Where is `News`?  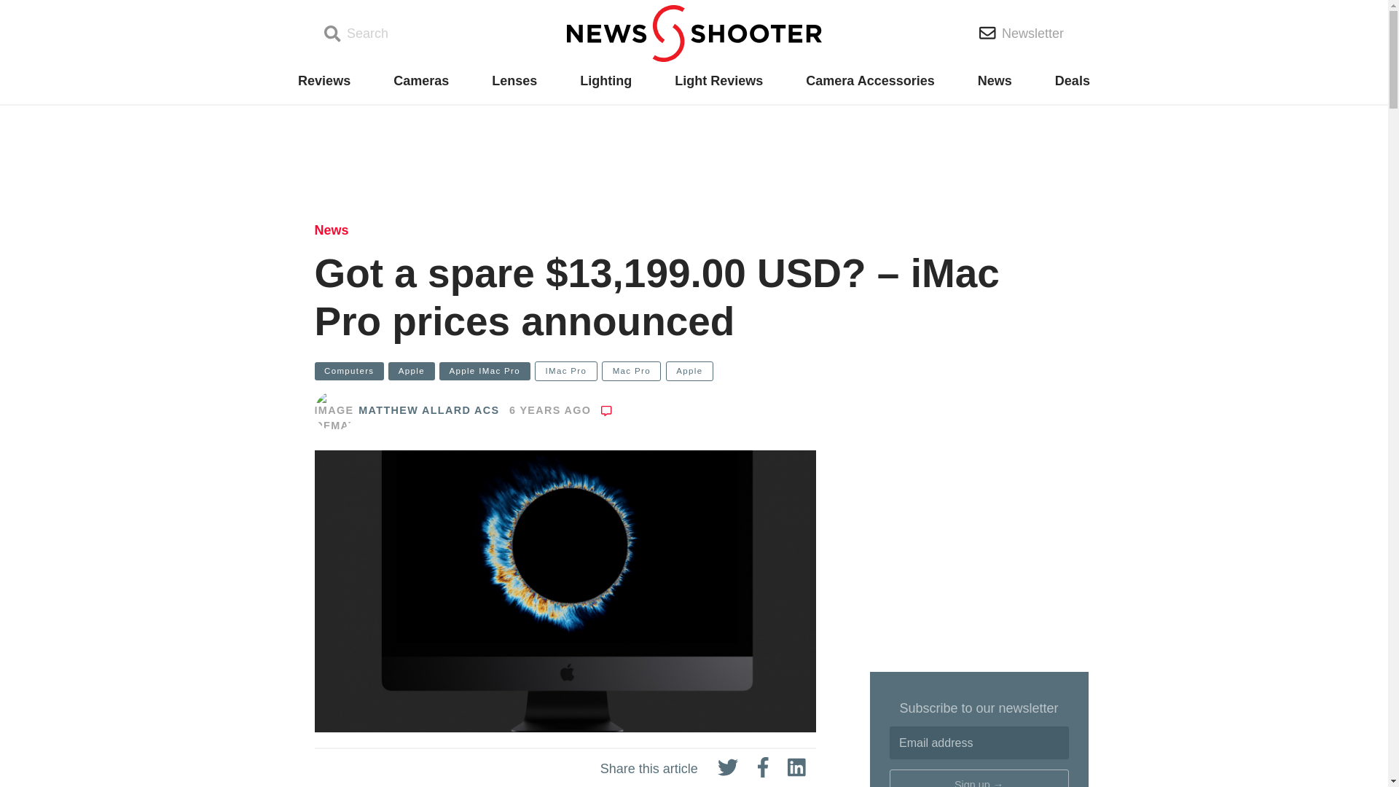
News is located at coordinates (995, 81).